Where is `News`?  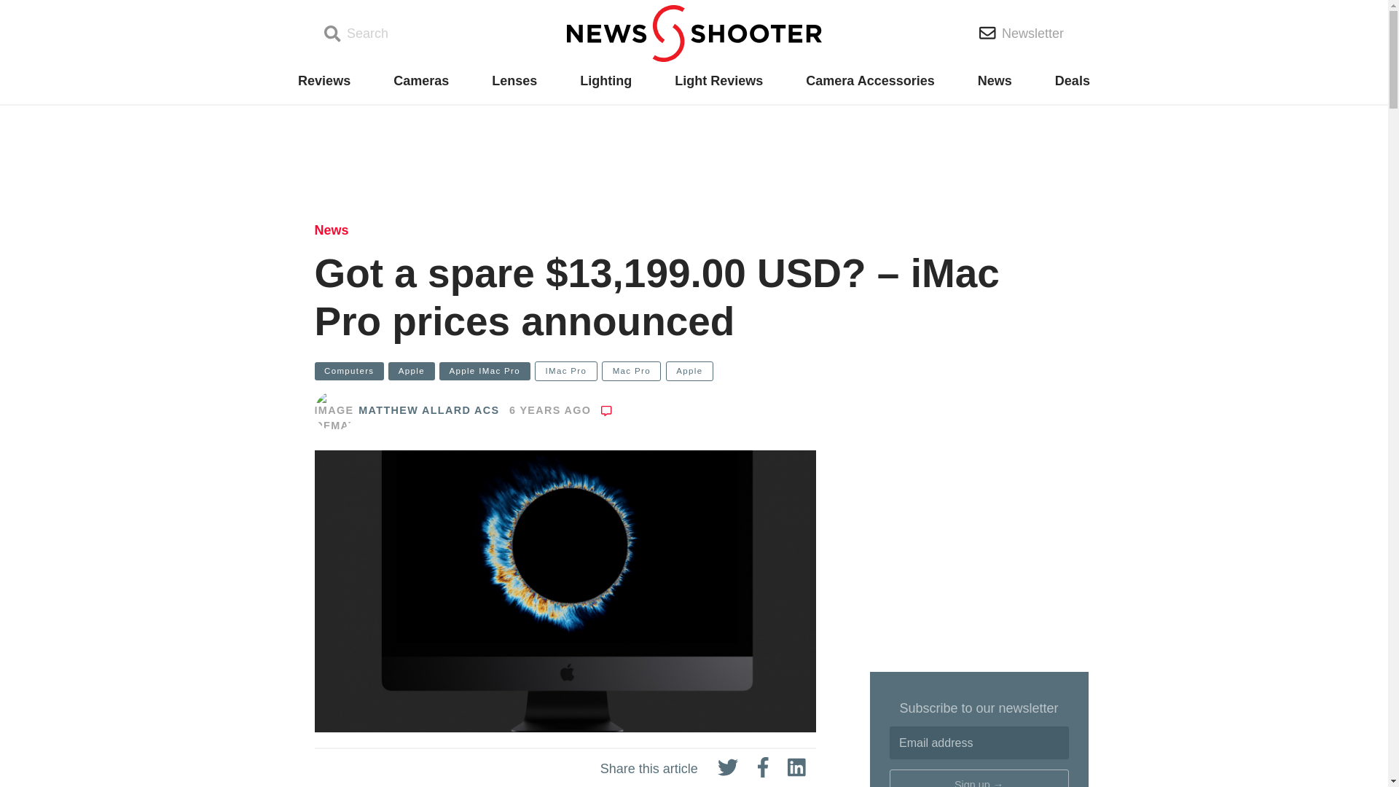
News is located at coordinates (995, 81).